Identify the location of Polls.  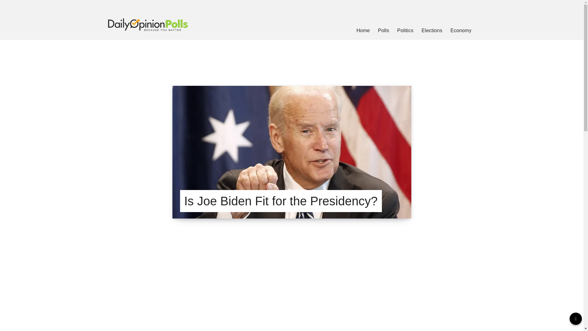
(383, 31).